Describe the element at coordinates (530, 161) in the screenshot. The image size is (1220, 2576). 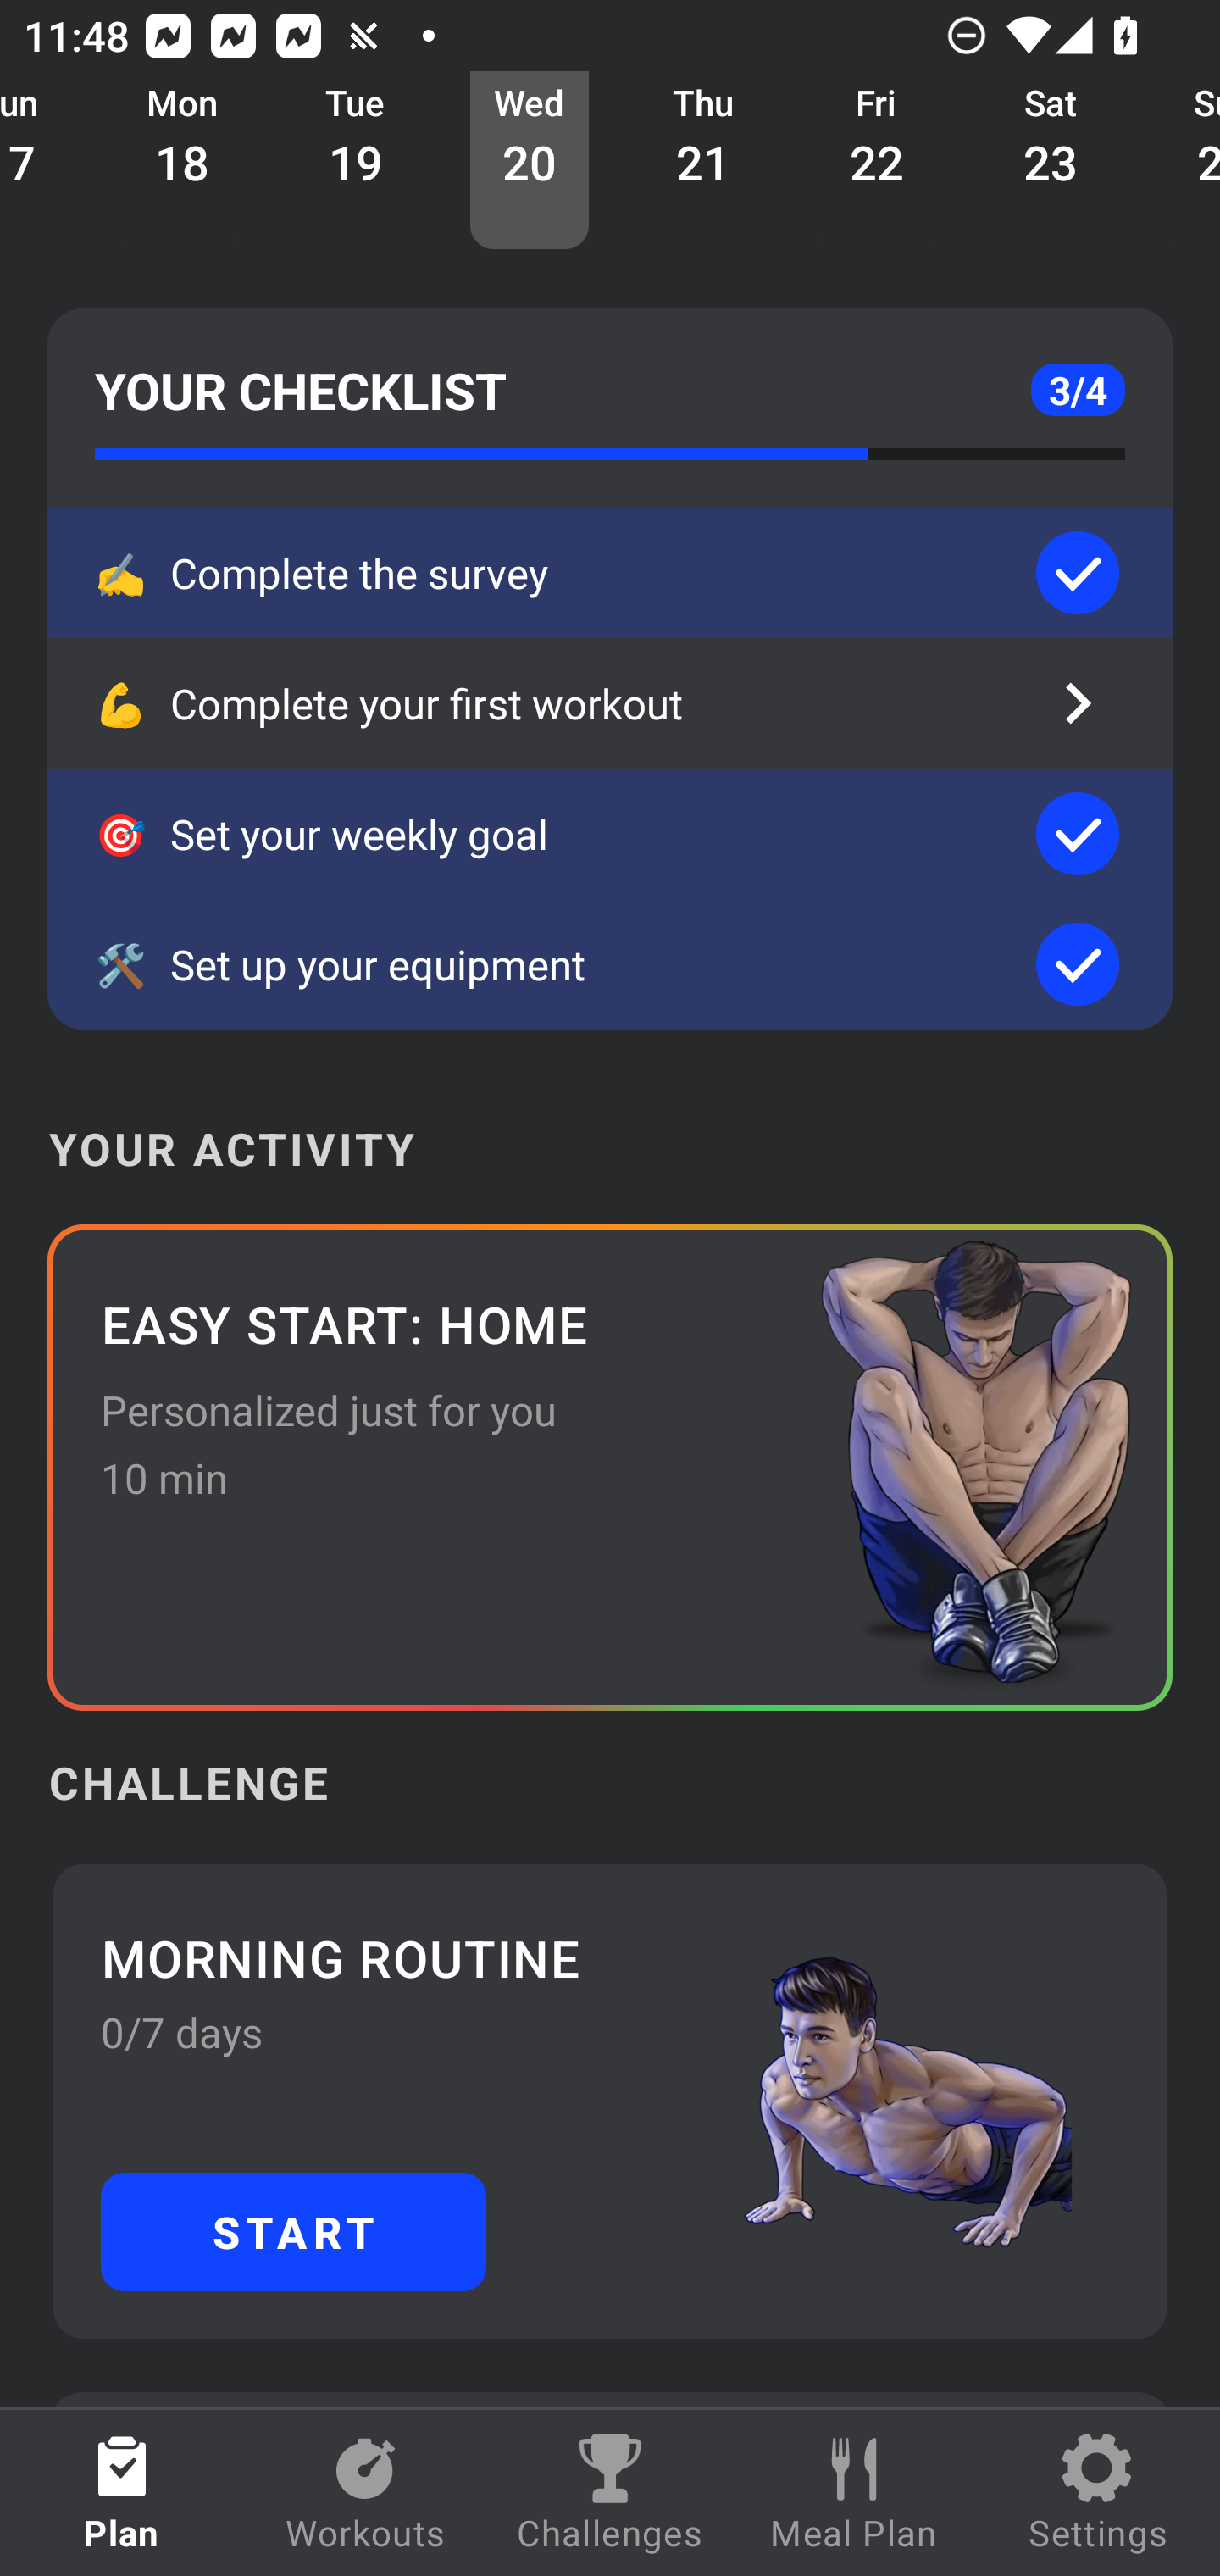
I see `Wed 20` at that location.